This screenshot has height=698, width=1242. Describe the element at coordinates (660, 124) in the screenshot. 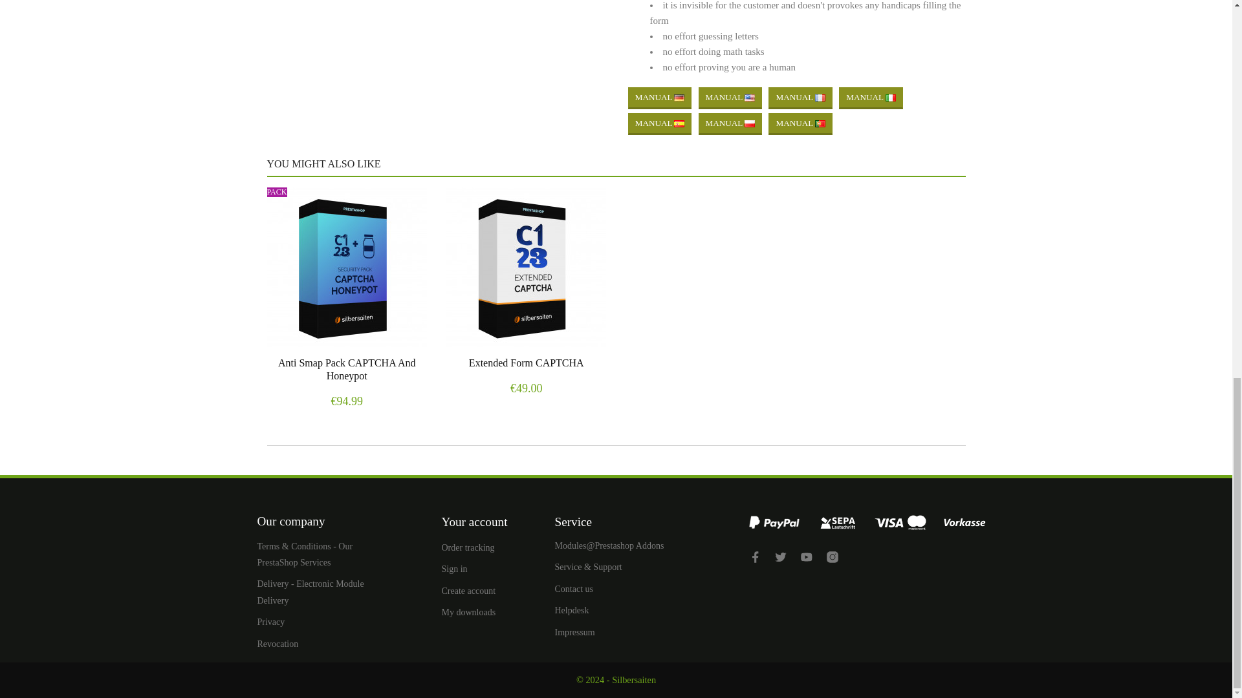

I see `MANUAL` at that location.